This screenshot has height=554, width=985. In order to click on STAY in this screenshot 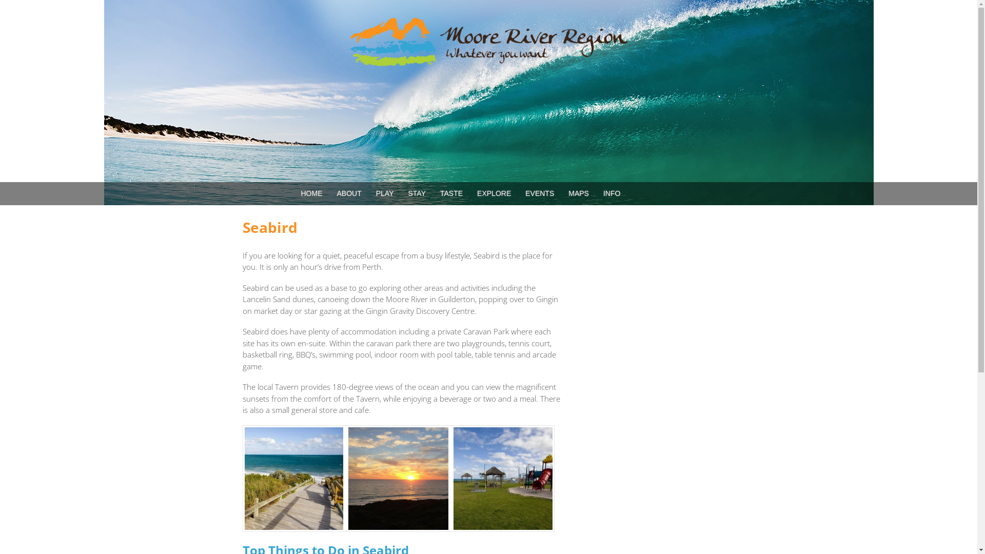, I will do `click(418, 194)`.